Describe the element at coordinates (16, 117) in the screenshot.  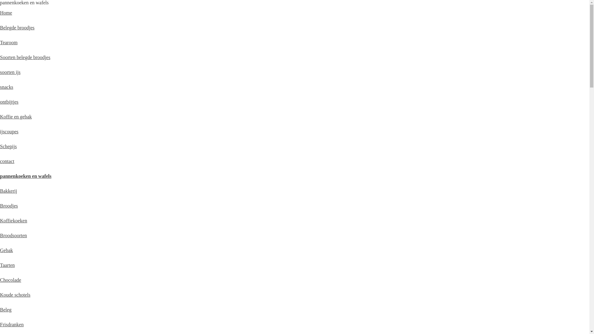
I see `Koffie en gebak` at that location.